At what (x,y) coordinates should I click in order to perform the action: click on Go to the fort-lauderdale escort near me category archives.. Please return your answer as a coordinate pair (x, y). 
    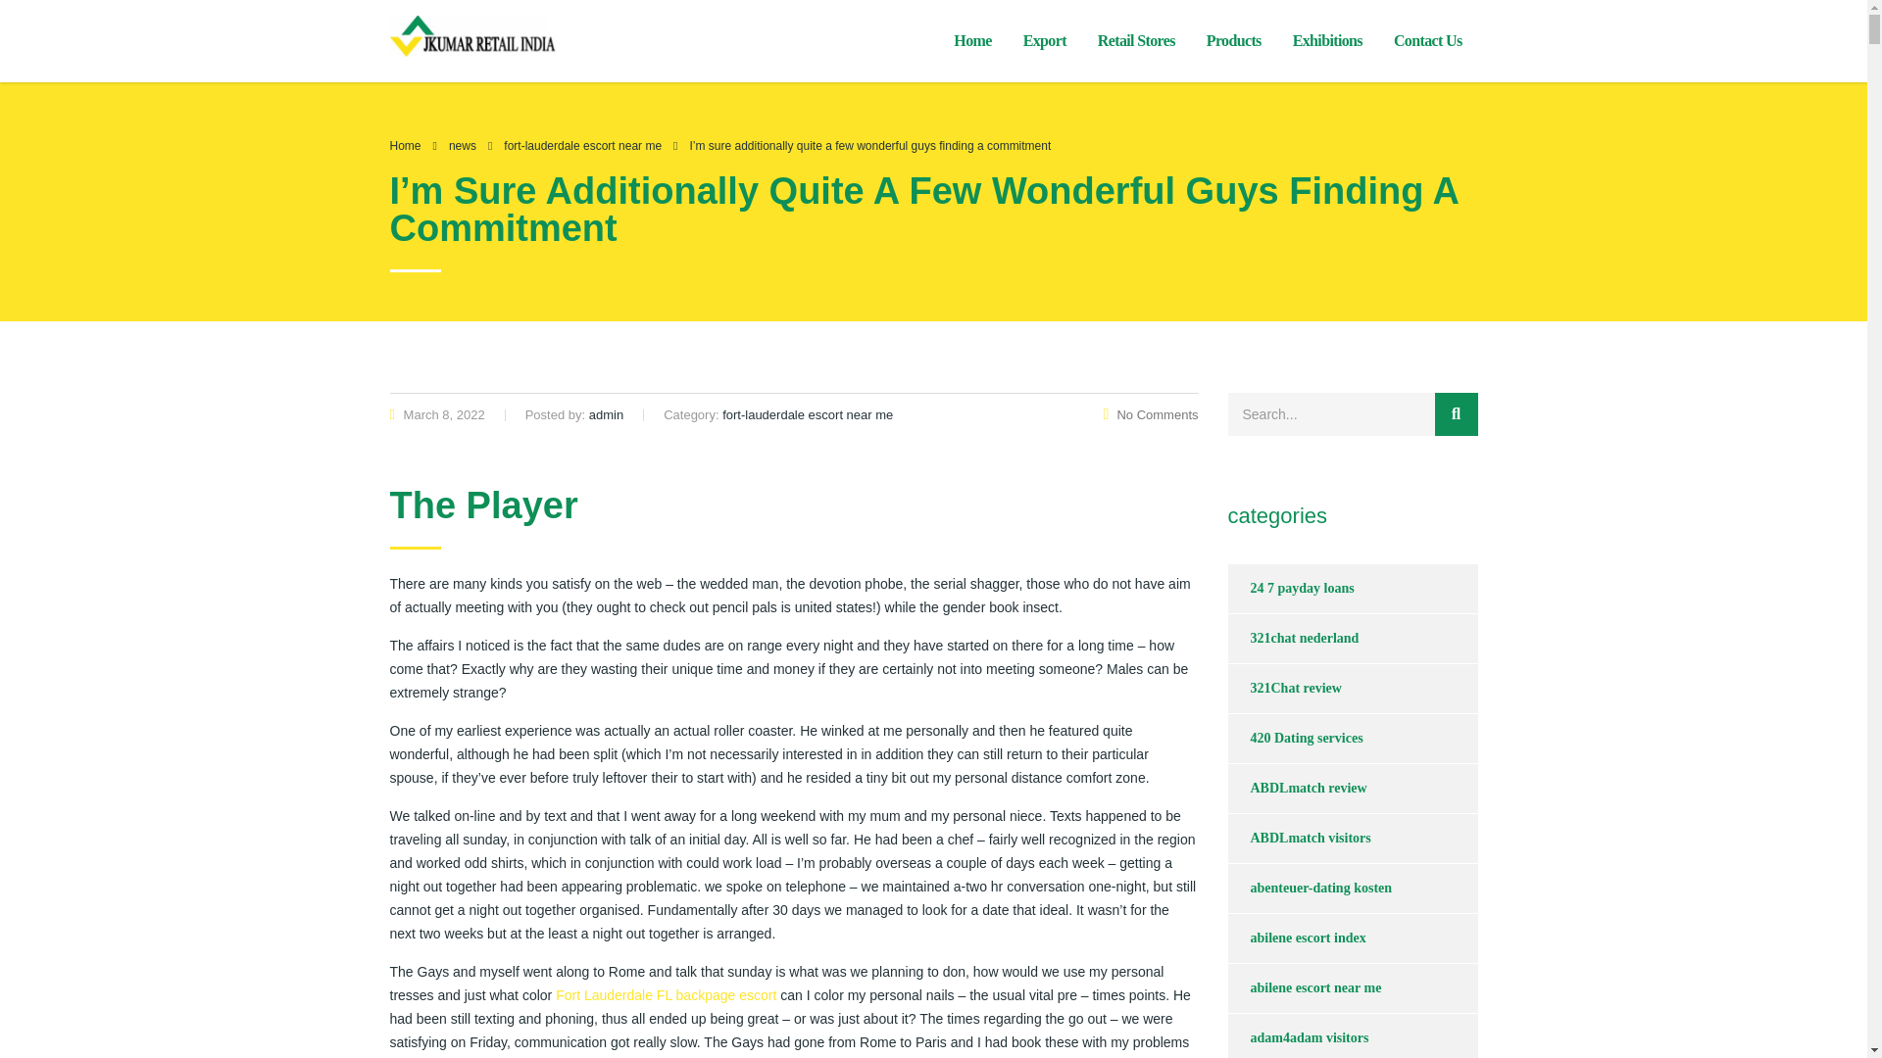
    Looking at the image, I should click on (582, 145).